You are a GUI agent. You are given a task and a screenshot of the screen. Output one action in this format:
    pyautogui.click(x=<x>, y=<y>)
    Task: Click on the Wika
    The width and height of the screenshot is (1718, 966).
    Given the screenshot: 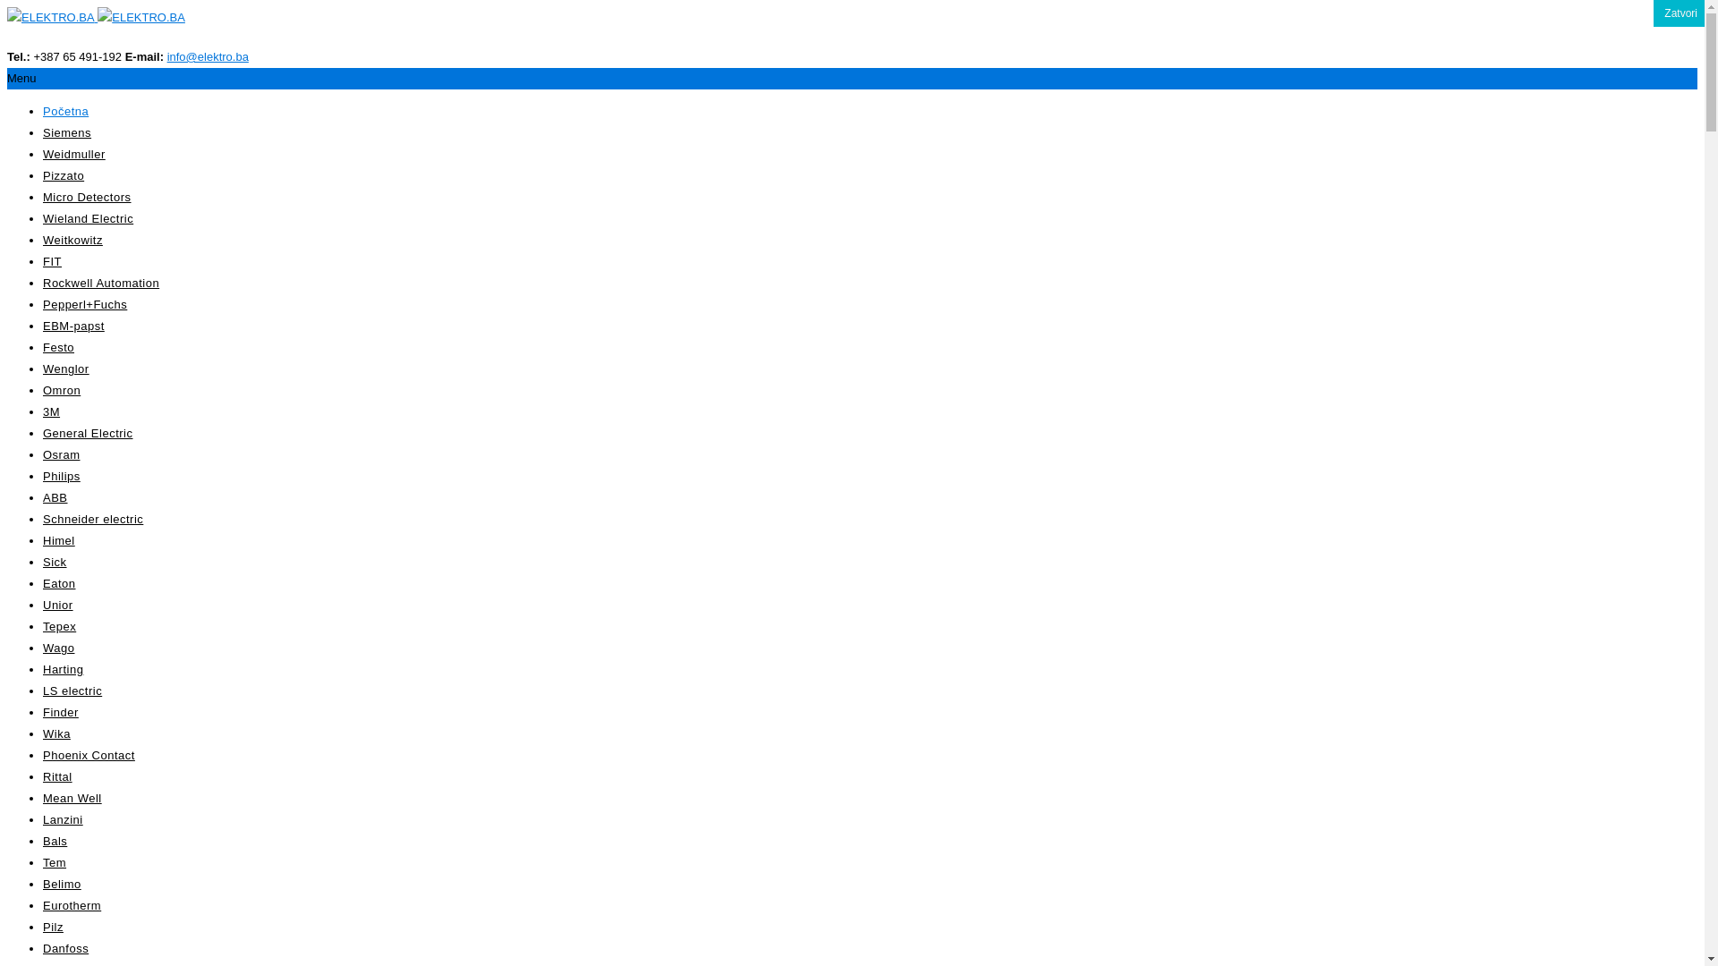 What is the action you would take?
    pyautogui.click(x=57, y=733)
    